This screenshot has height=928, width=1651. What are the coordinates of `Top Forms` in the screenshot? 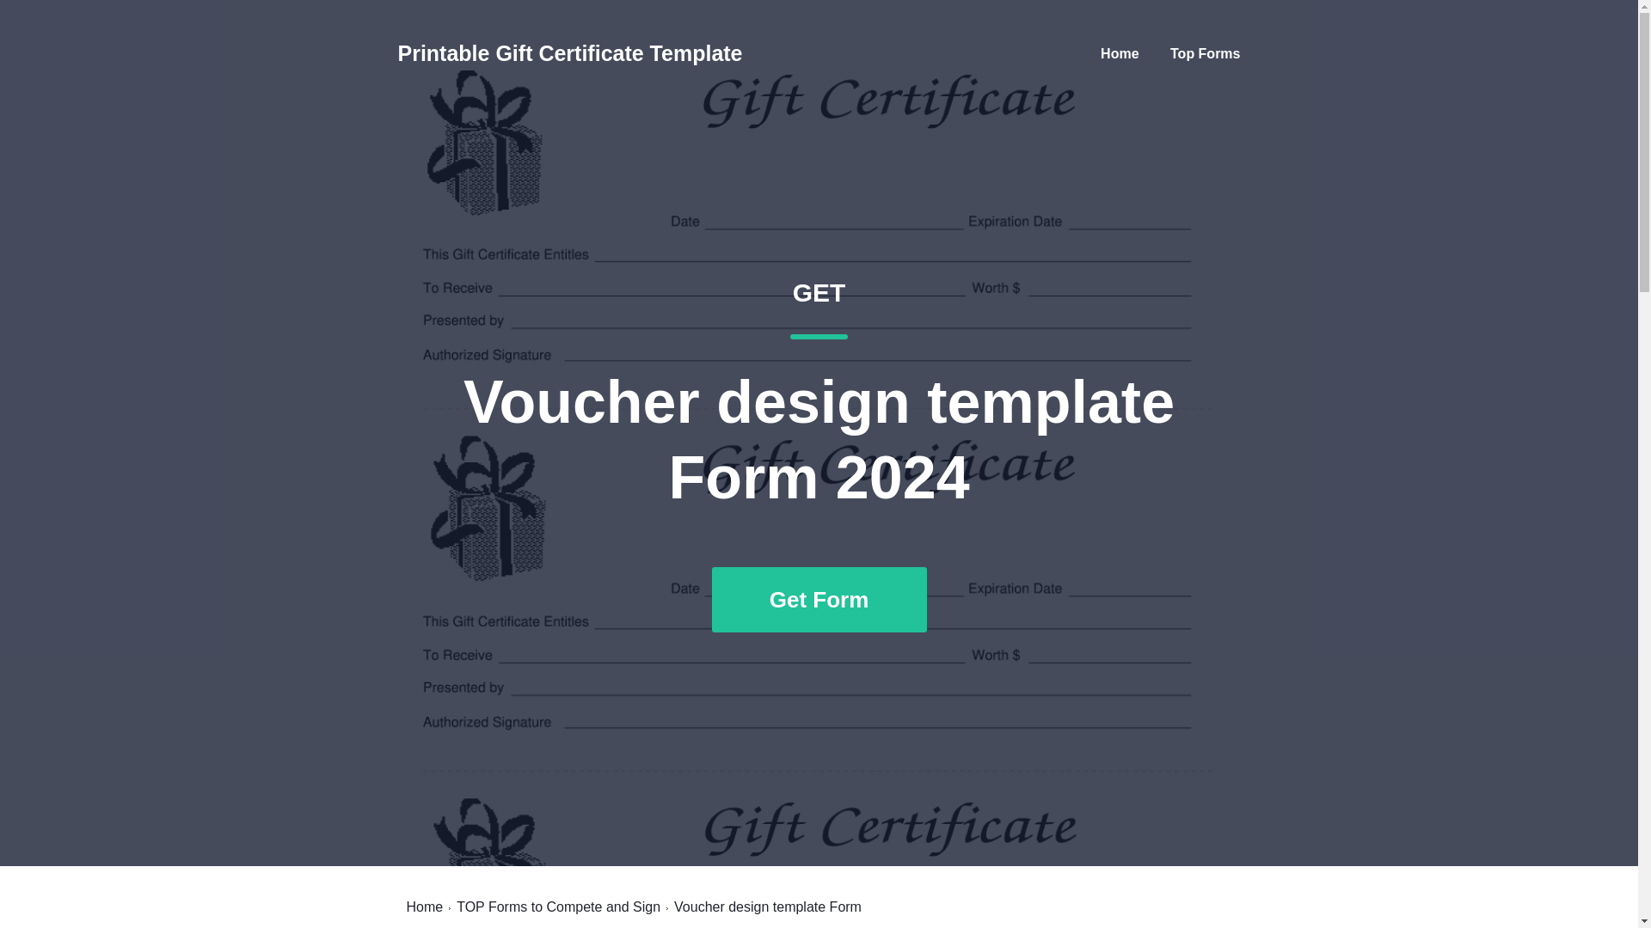 It's located at (569, 53).